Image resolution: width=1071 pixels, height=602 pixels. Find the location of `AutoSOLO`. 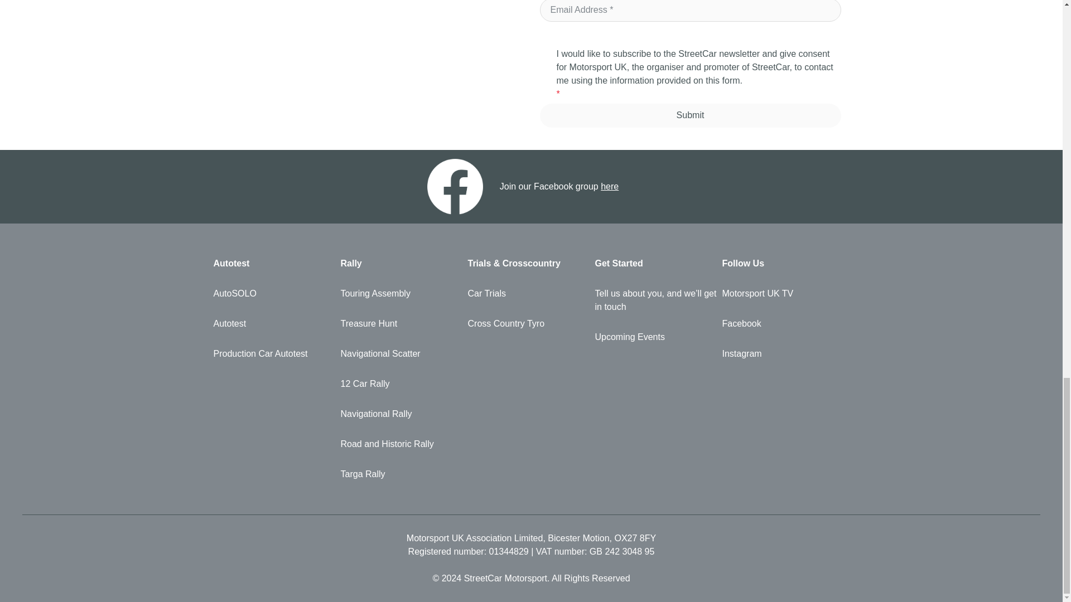

AutoSOLO is located at coordinates (273, 293).